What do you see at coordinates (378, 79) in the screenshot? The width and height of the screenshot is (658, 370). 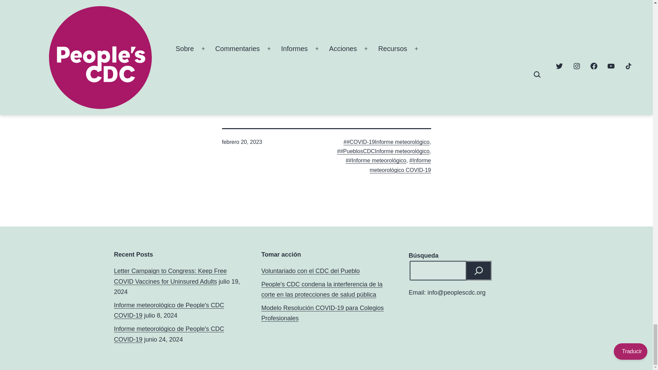 I see `Twitter` at bounding box center [378, 79].